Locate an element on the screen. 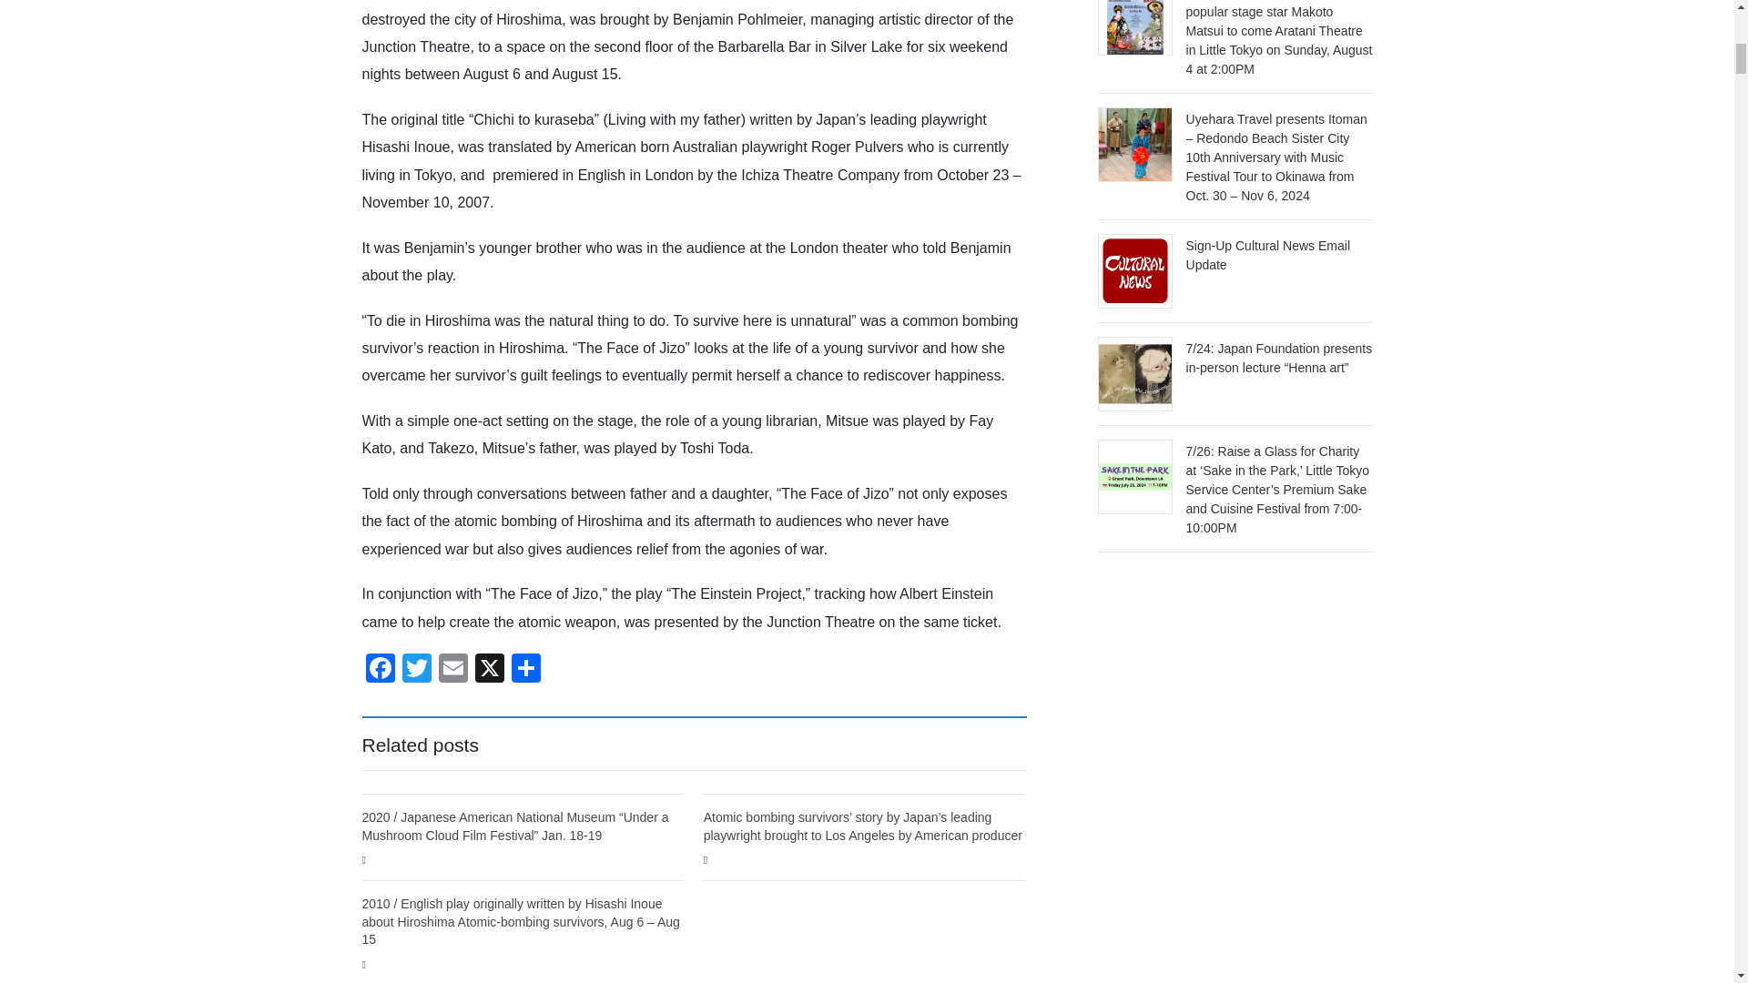  Share is located at coordinates (526, 670).